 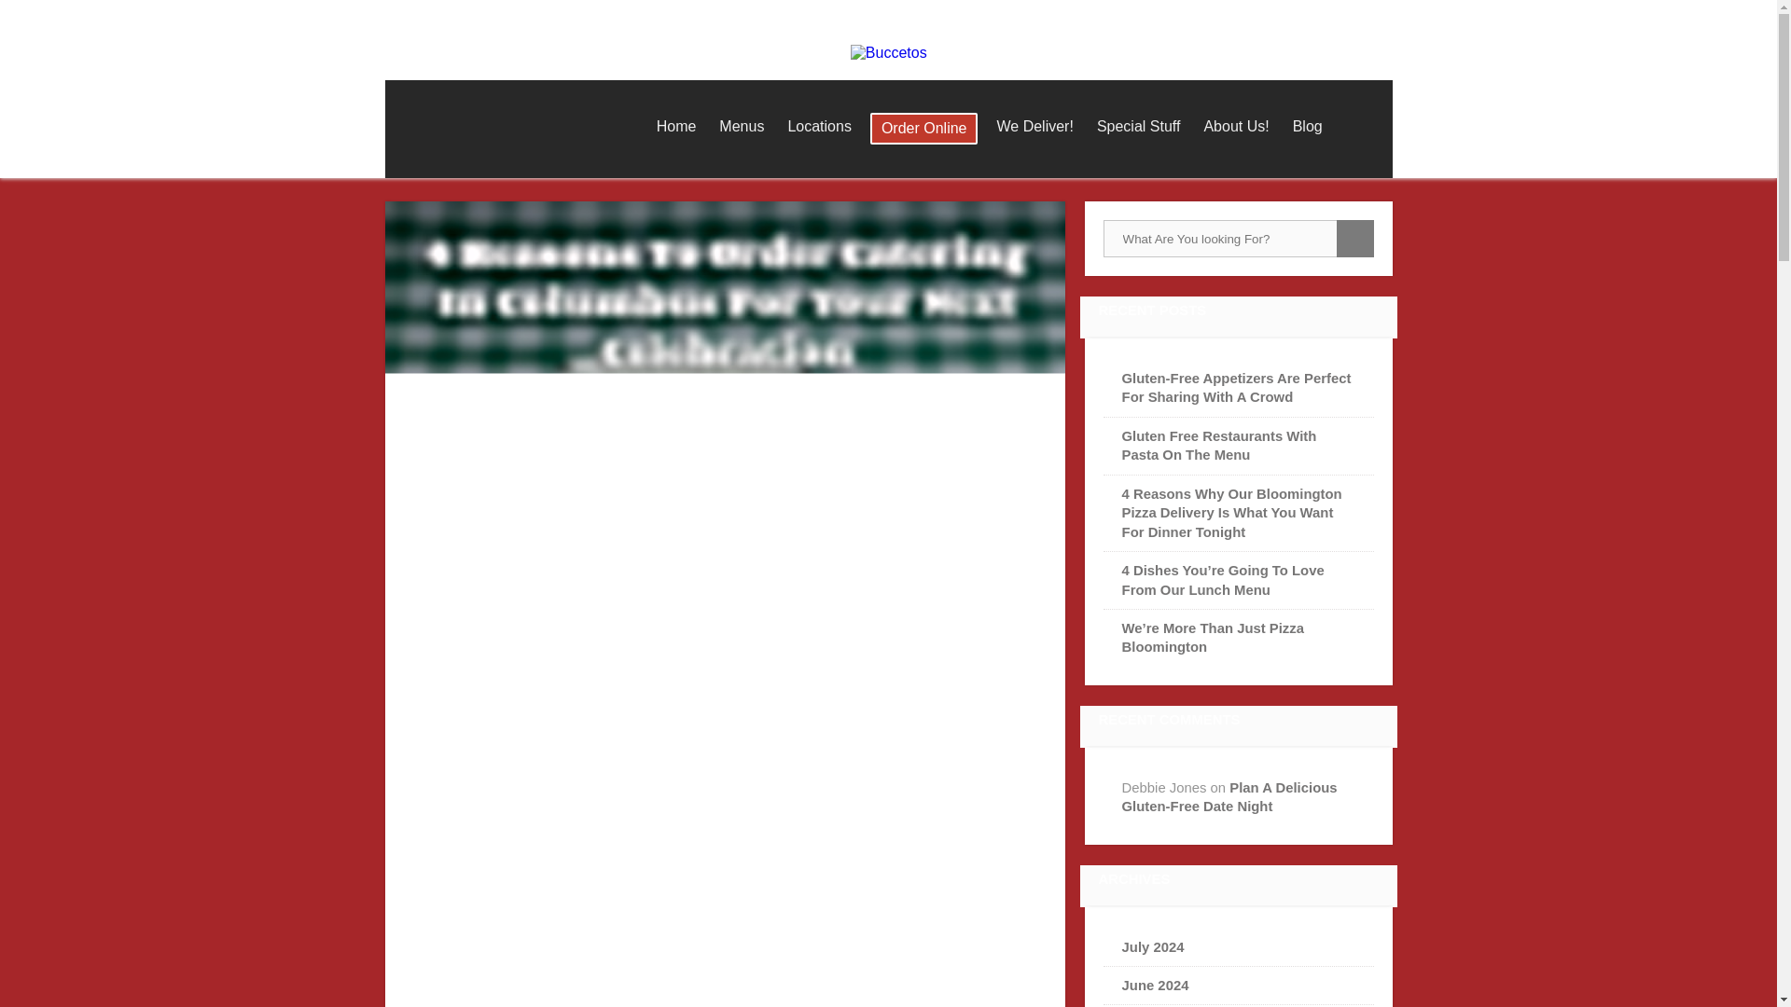 What do you see at coordinates (1236, 127) in the screenshot?
I see `About Us!` at bounding box center [1236, 127].